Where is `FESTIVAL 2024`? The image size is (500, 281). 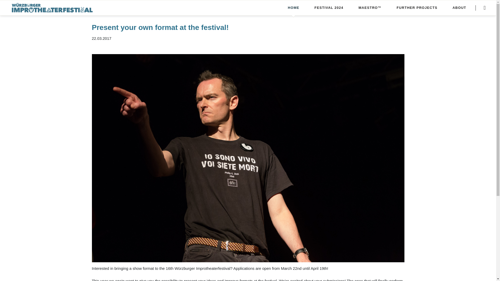
FESTIVAL 2024 is located at coordinates (329, 8).